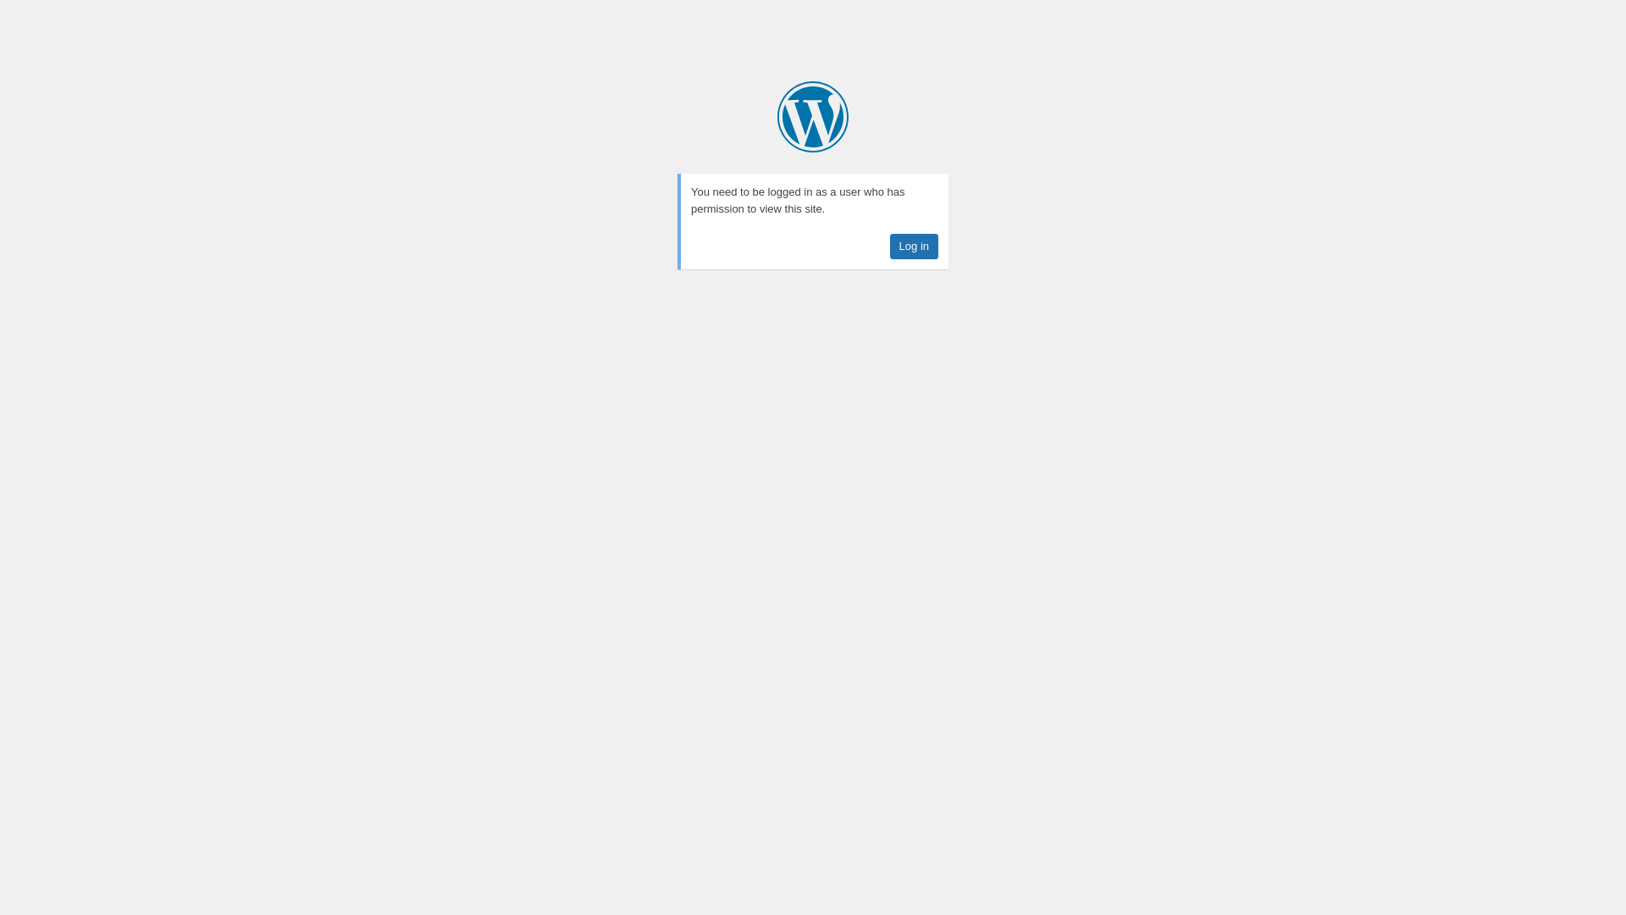  Describe the element at coordinates (915, 247) in the screenshot. I see `Log in` at that location.